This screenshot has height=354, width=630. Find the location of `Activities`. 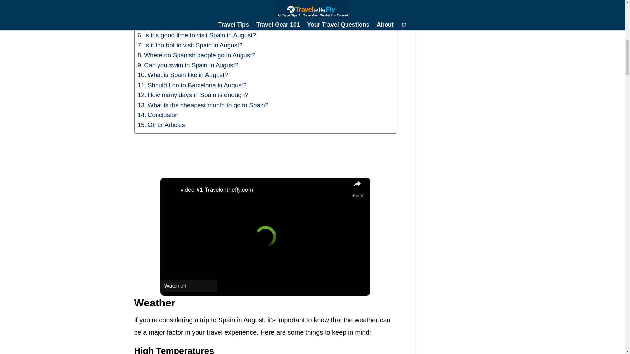

Activities is located at coordinates (153, 6).